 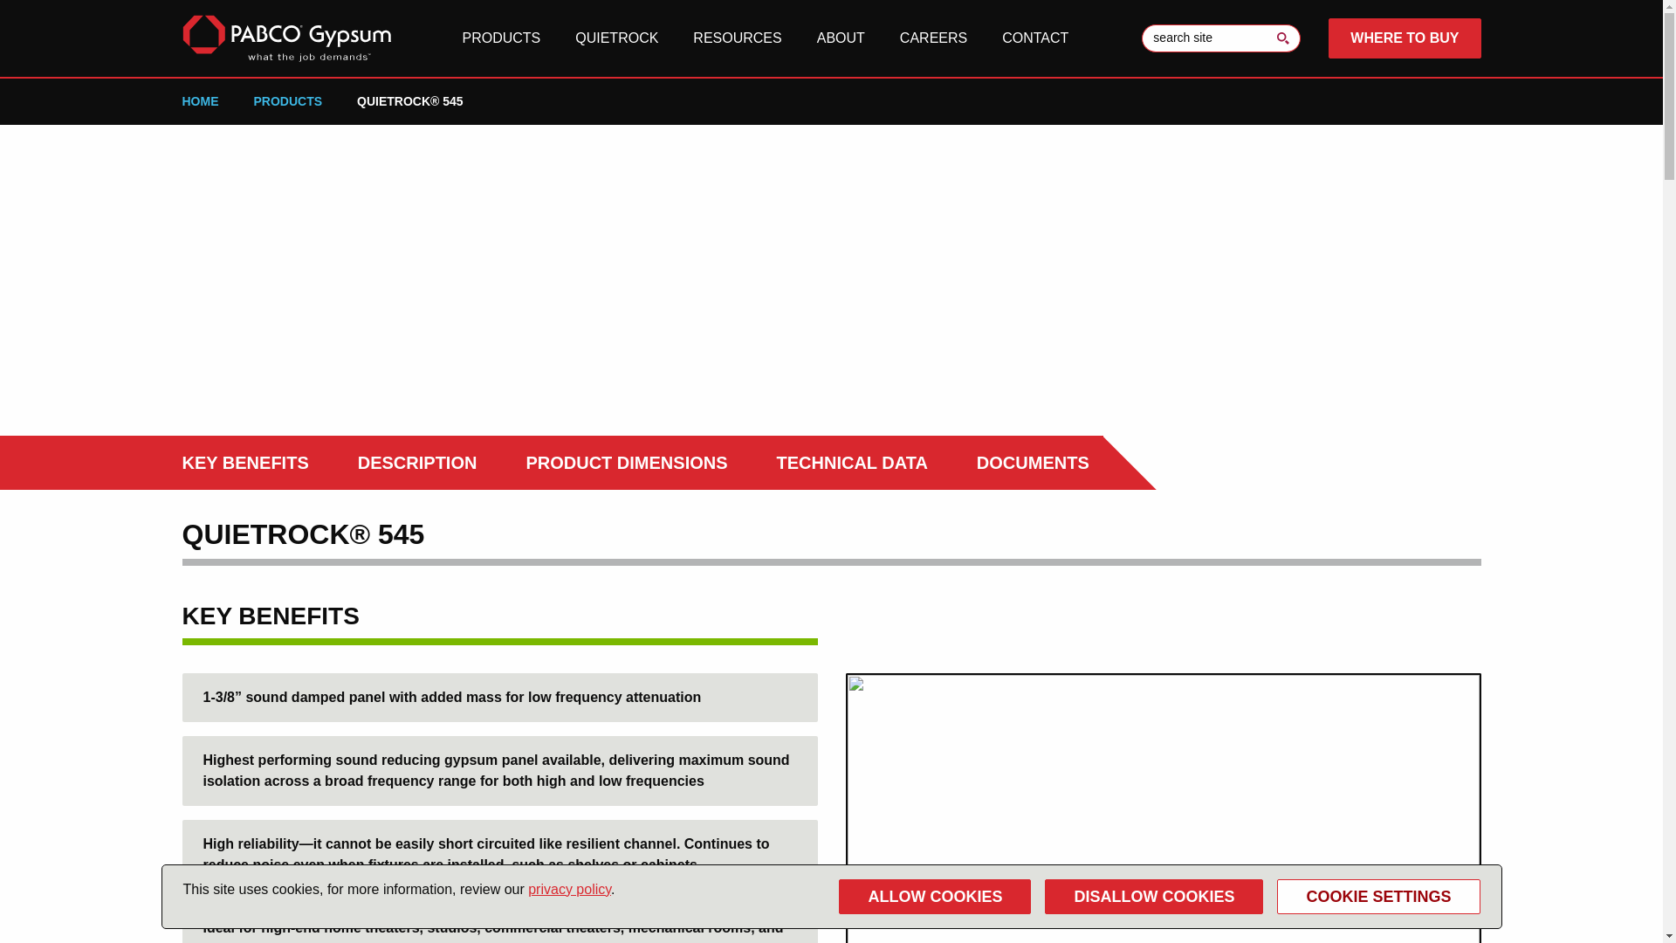 What do you see at coordinates (286, 101) in the screenshot?
I see `PRODUCTS` at bounding box center [286, 101].